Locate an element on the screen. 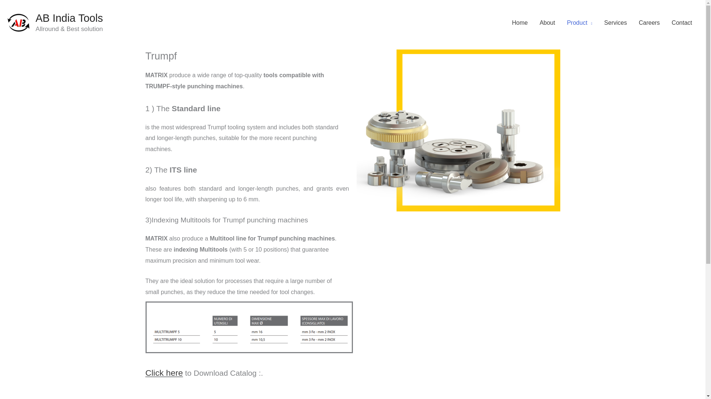 This screenshot has width=711, height=399. Services is located at coordinates (615, 23).